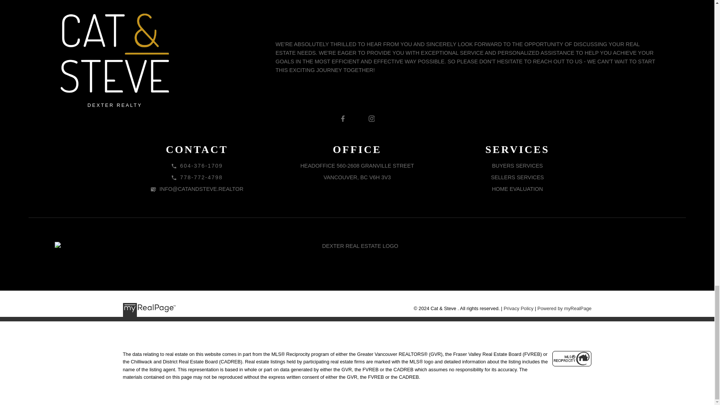 The height and width of the screenshot is (405, 720). What do you see at coordinates (371, 118) in the screenshot?
I see `Instagram` at bounding box center [371, 118].